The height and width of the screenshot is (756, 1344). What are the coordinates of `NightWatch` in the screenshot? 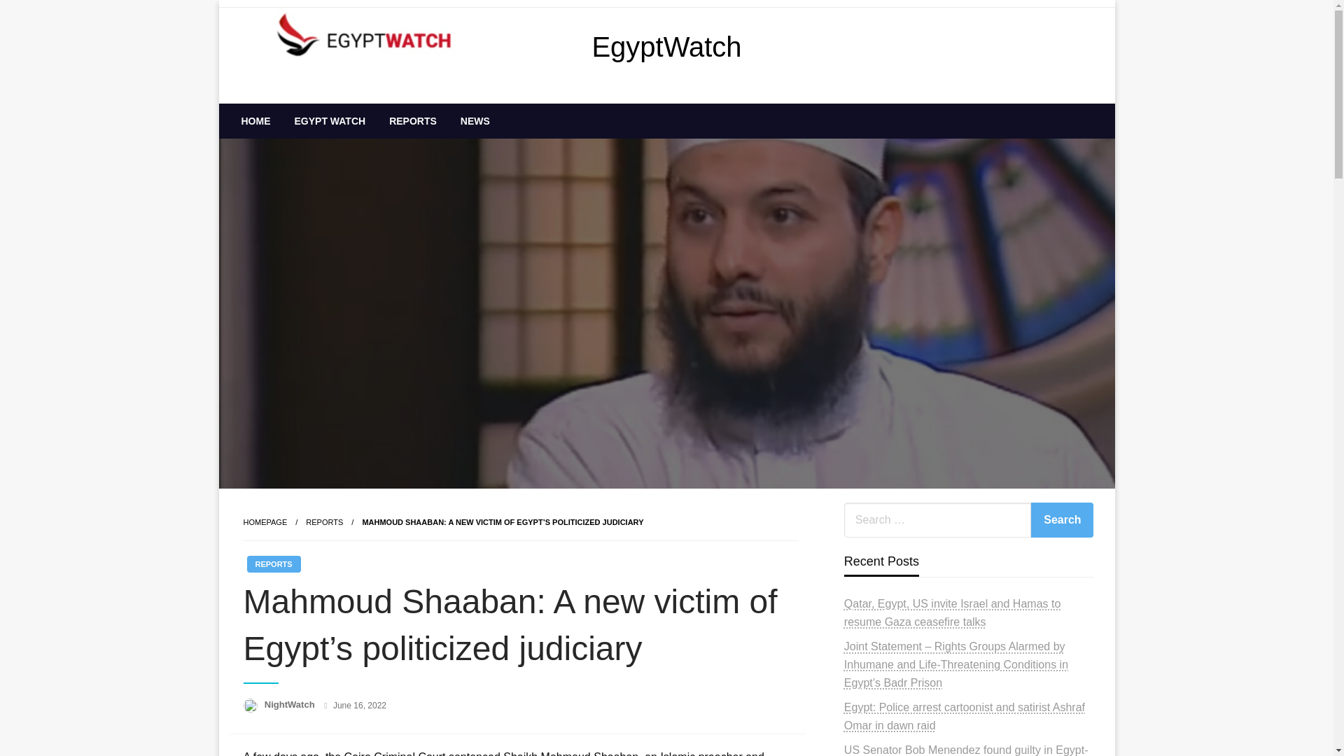 It's located at (291, 704).